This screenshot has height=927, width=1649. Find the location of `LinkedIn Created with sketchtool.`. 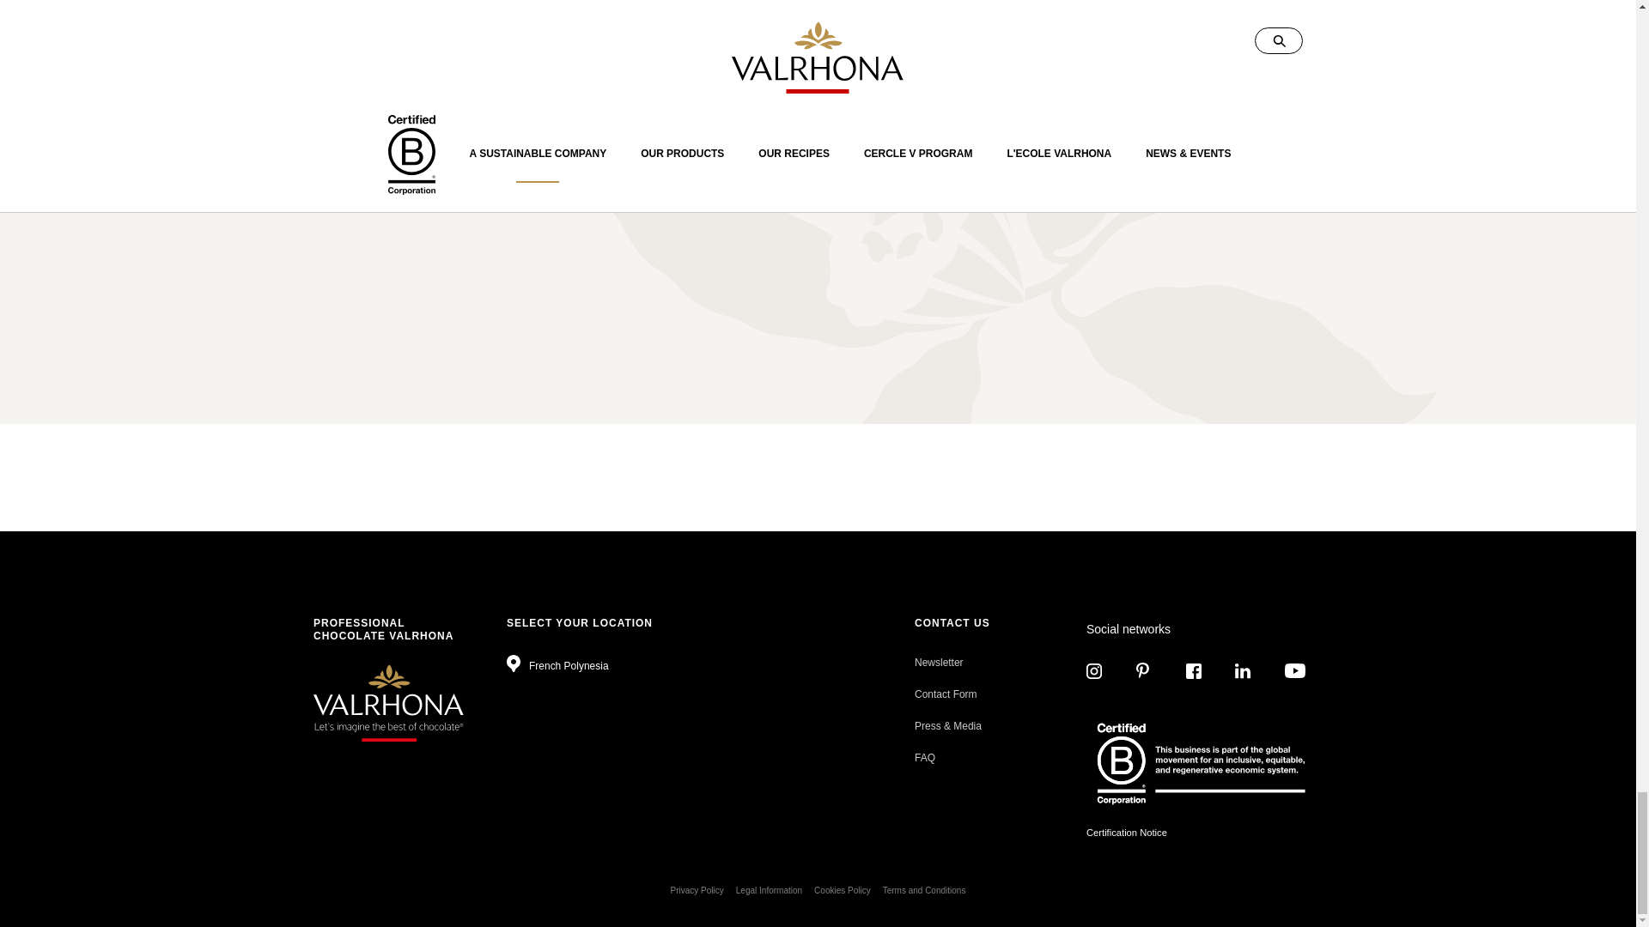

LinkedIn Created with sketchtool. is located at coordinates (1242, 671).